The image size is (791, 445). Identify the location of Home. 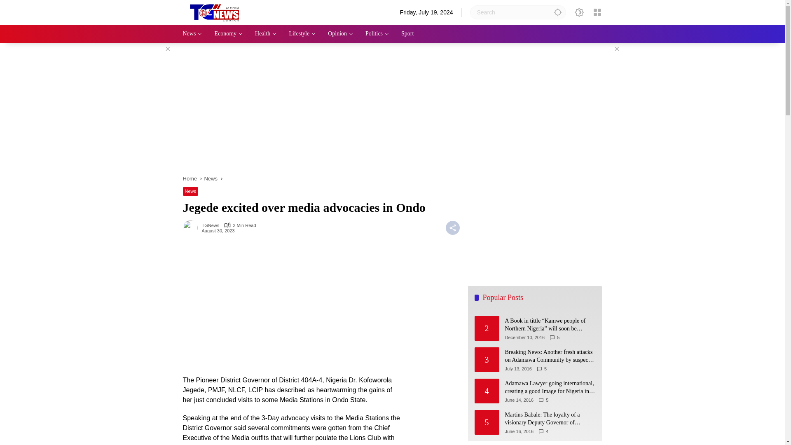
(190, 178).